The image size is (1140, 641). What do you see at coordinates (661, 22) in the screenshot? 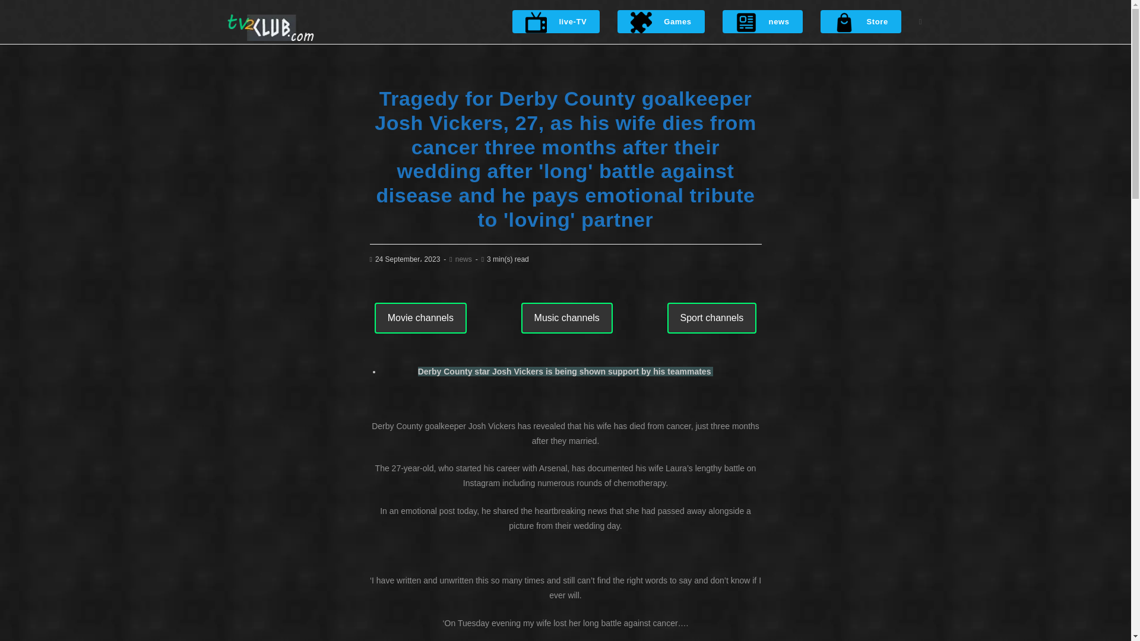
I see `Games` at bounding box center [661, 22].